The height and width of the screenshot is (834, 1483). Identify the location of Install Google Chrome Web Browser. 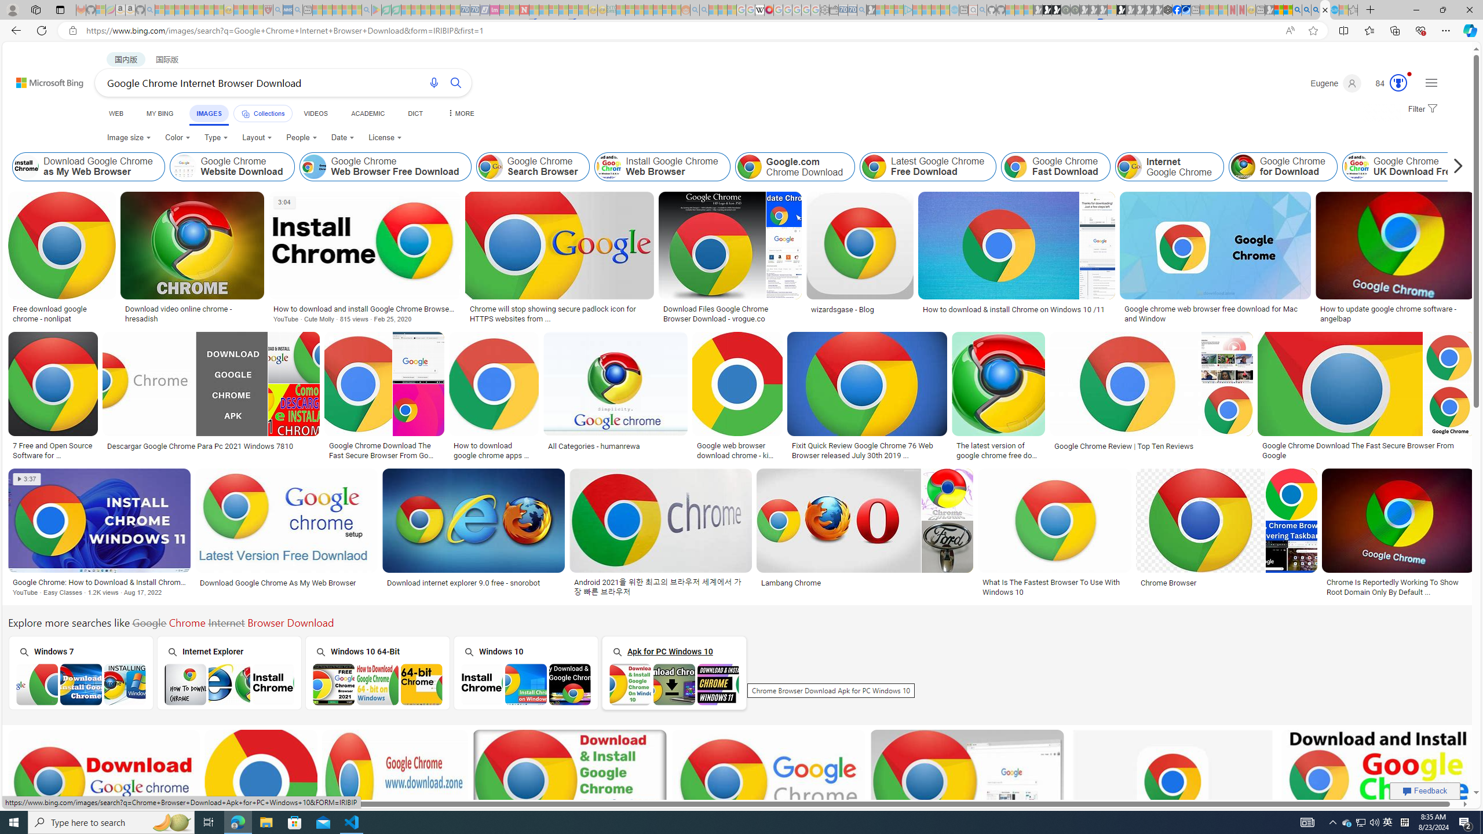
(608, 167).